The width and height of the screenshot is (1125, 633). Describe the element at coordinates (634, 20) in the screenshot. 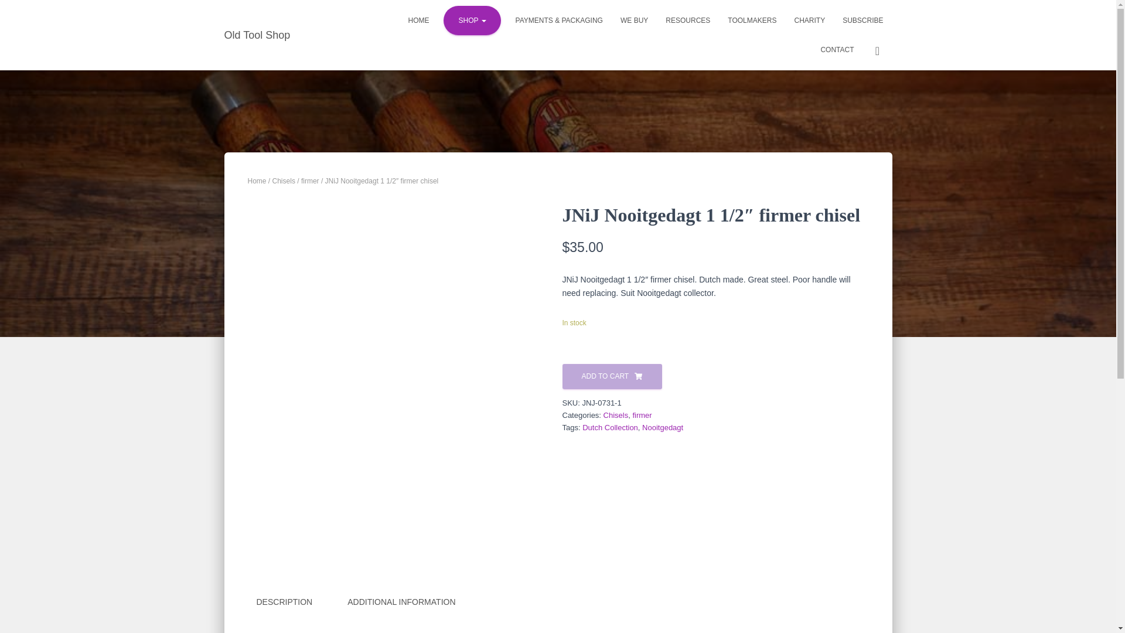

I see `WE BUY` at that location.